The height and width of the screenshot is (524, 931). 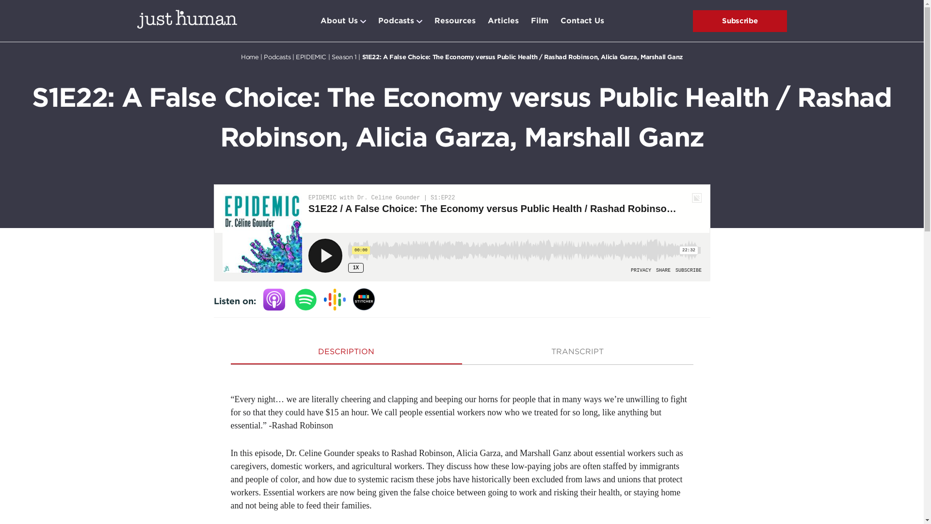 I want to click on Resources, so click(x=455, y=21).